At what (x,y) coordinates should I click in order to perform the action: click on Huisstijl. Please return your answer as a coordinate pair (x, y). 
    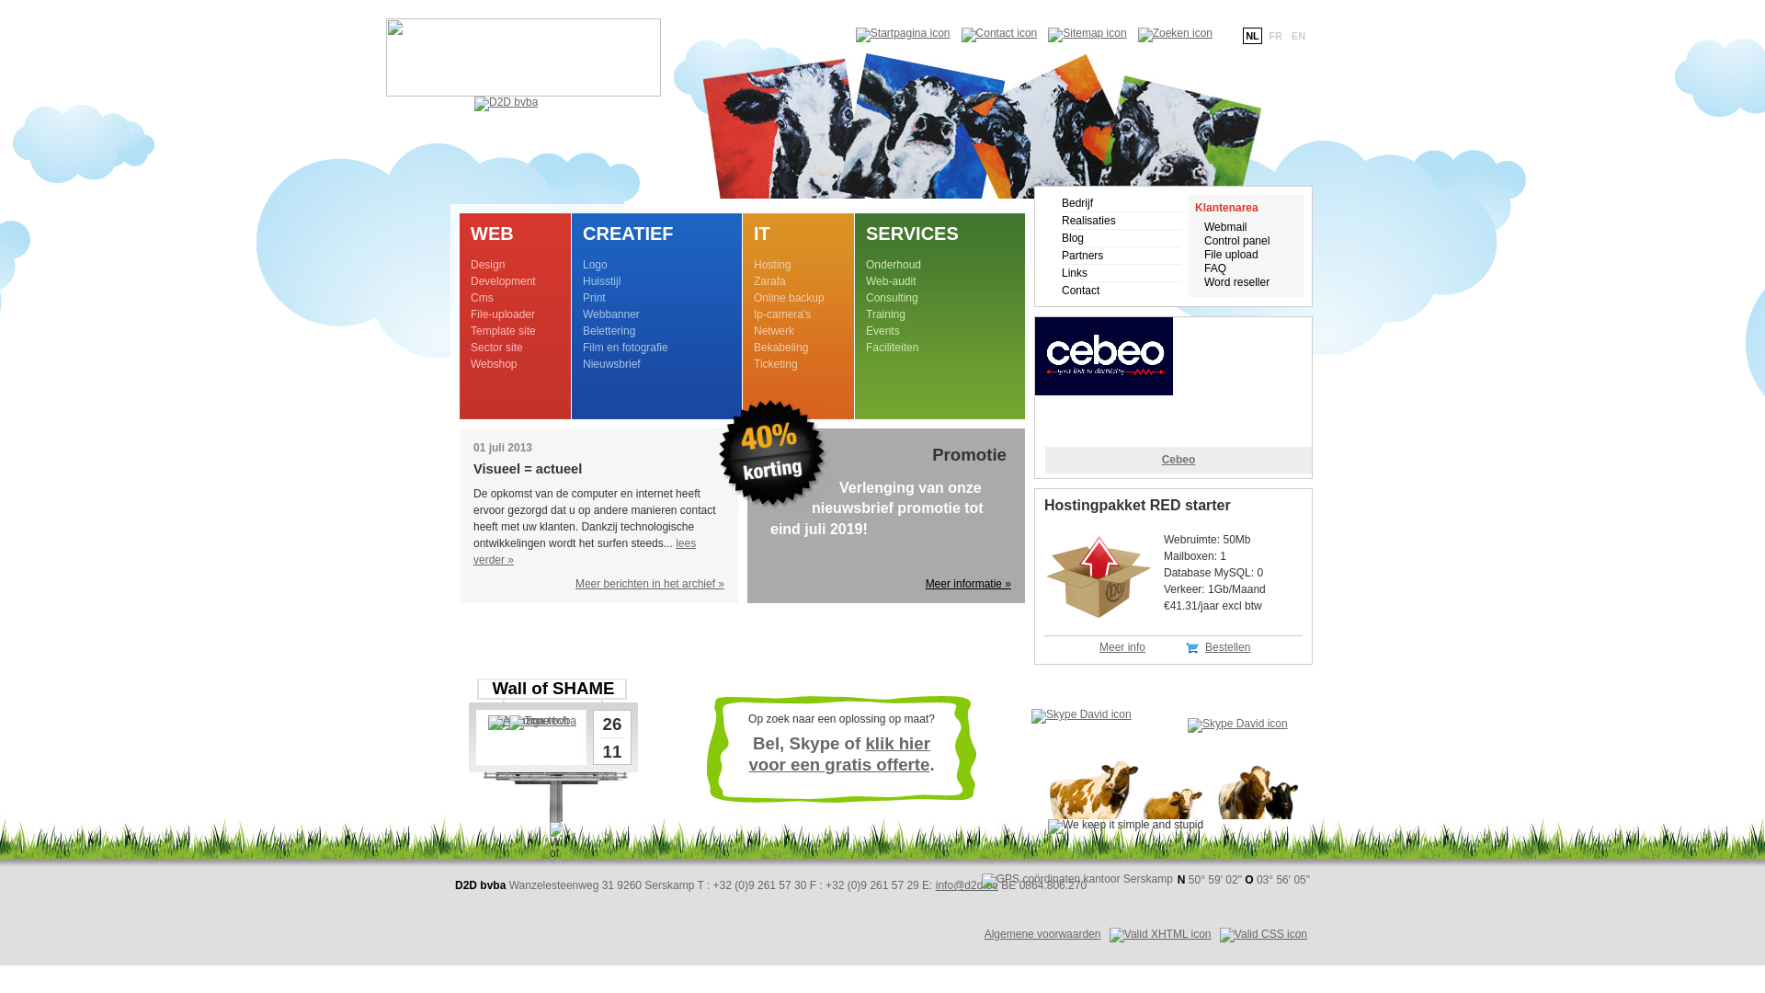
    Looking at the image, I should click on (601, 281).